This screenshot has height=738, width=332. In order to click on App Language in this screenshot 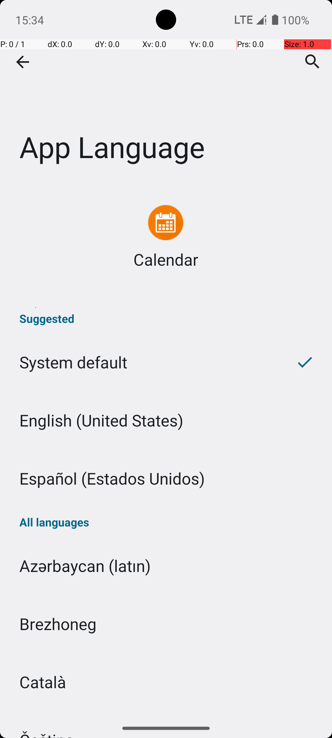, I will do `click(166, 92)`.